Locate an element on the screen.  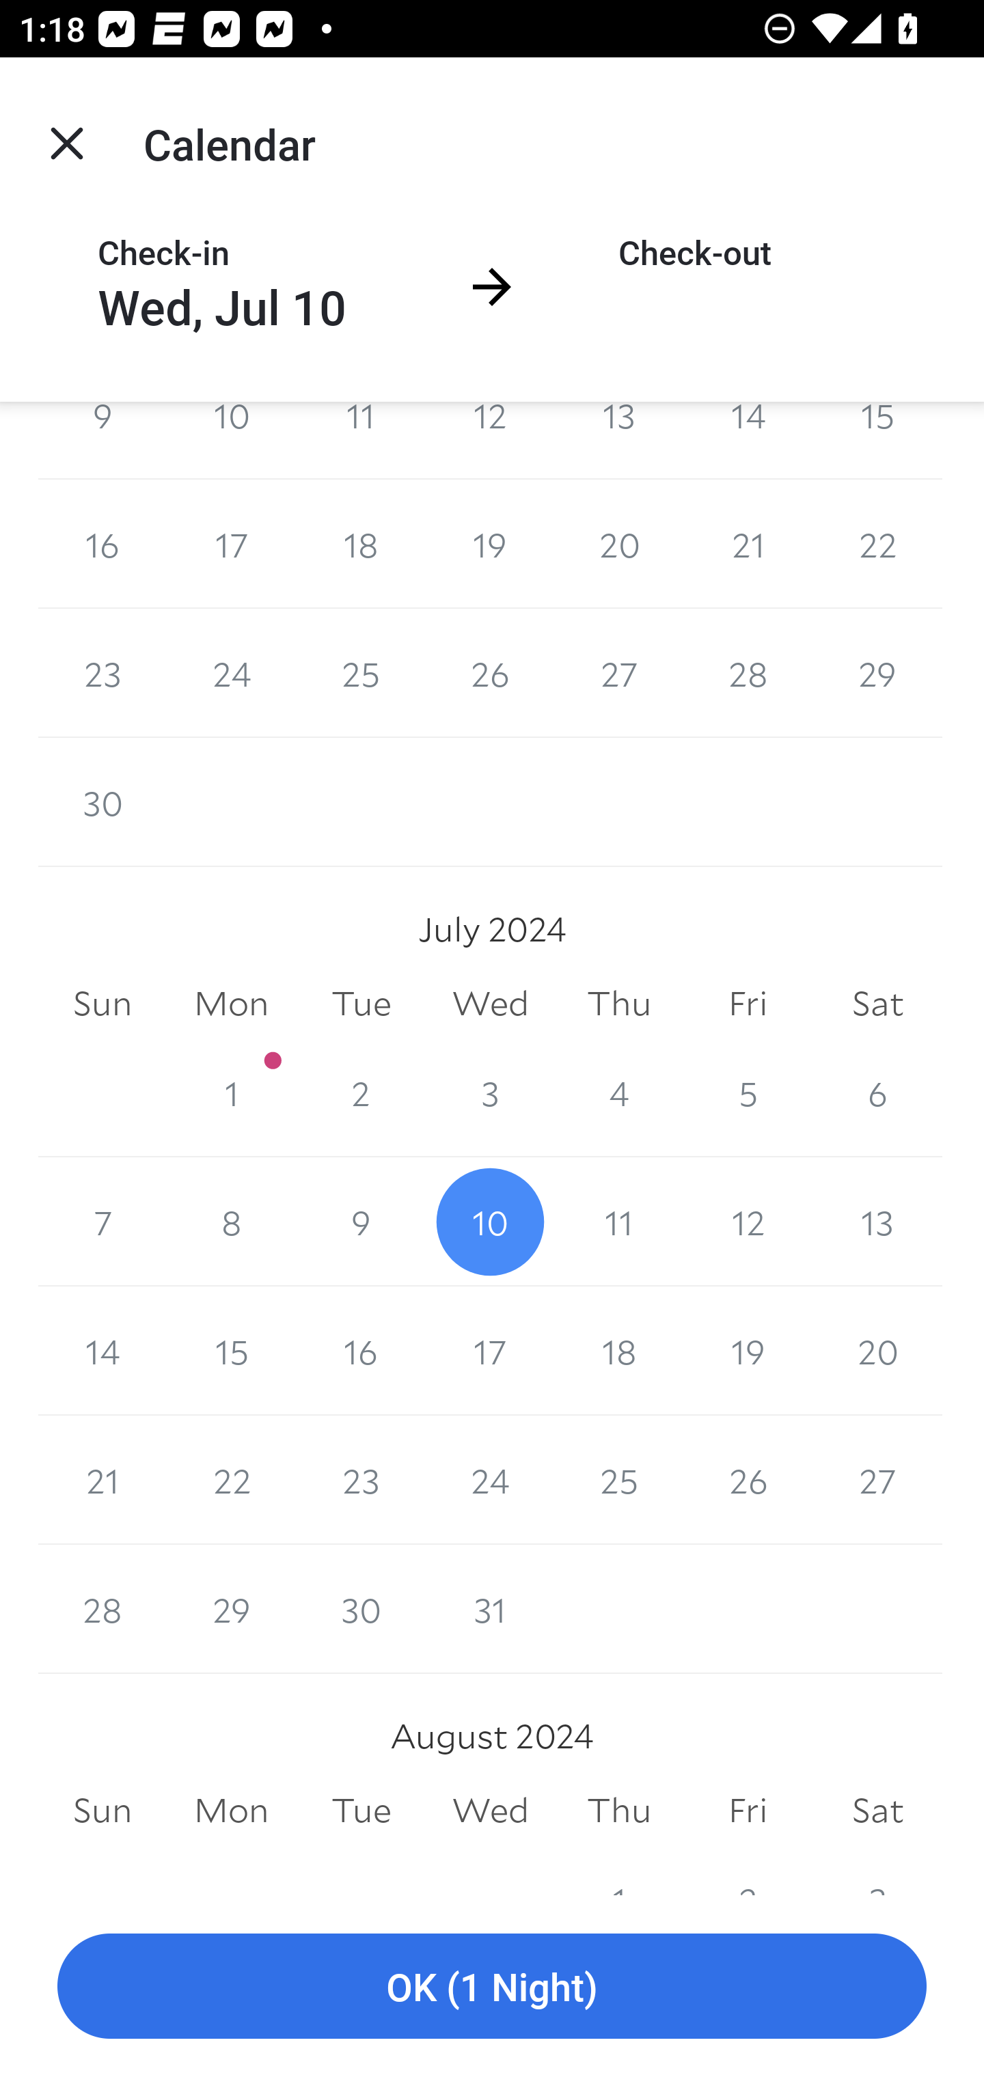
26 26 June 2024 is located at coordinates (491, 672).